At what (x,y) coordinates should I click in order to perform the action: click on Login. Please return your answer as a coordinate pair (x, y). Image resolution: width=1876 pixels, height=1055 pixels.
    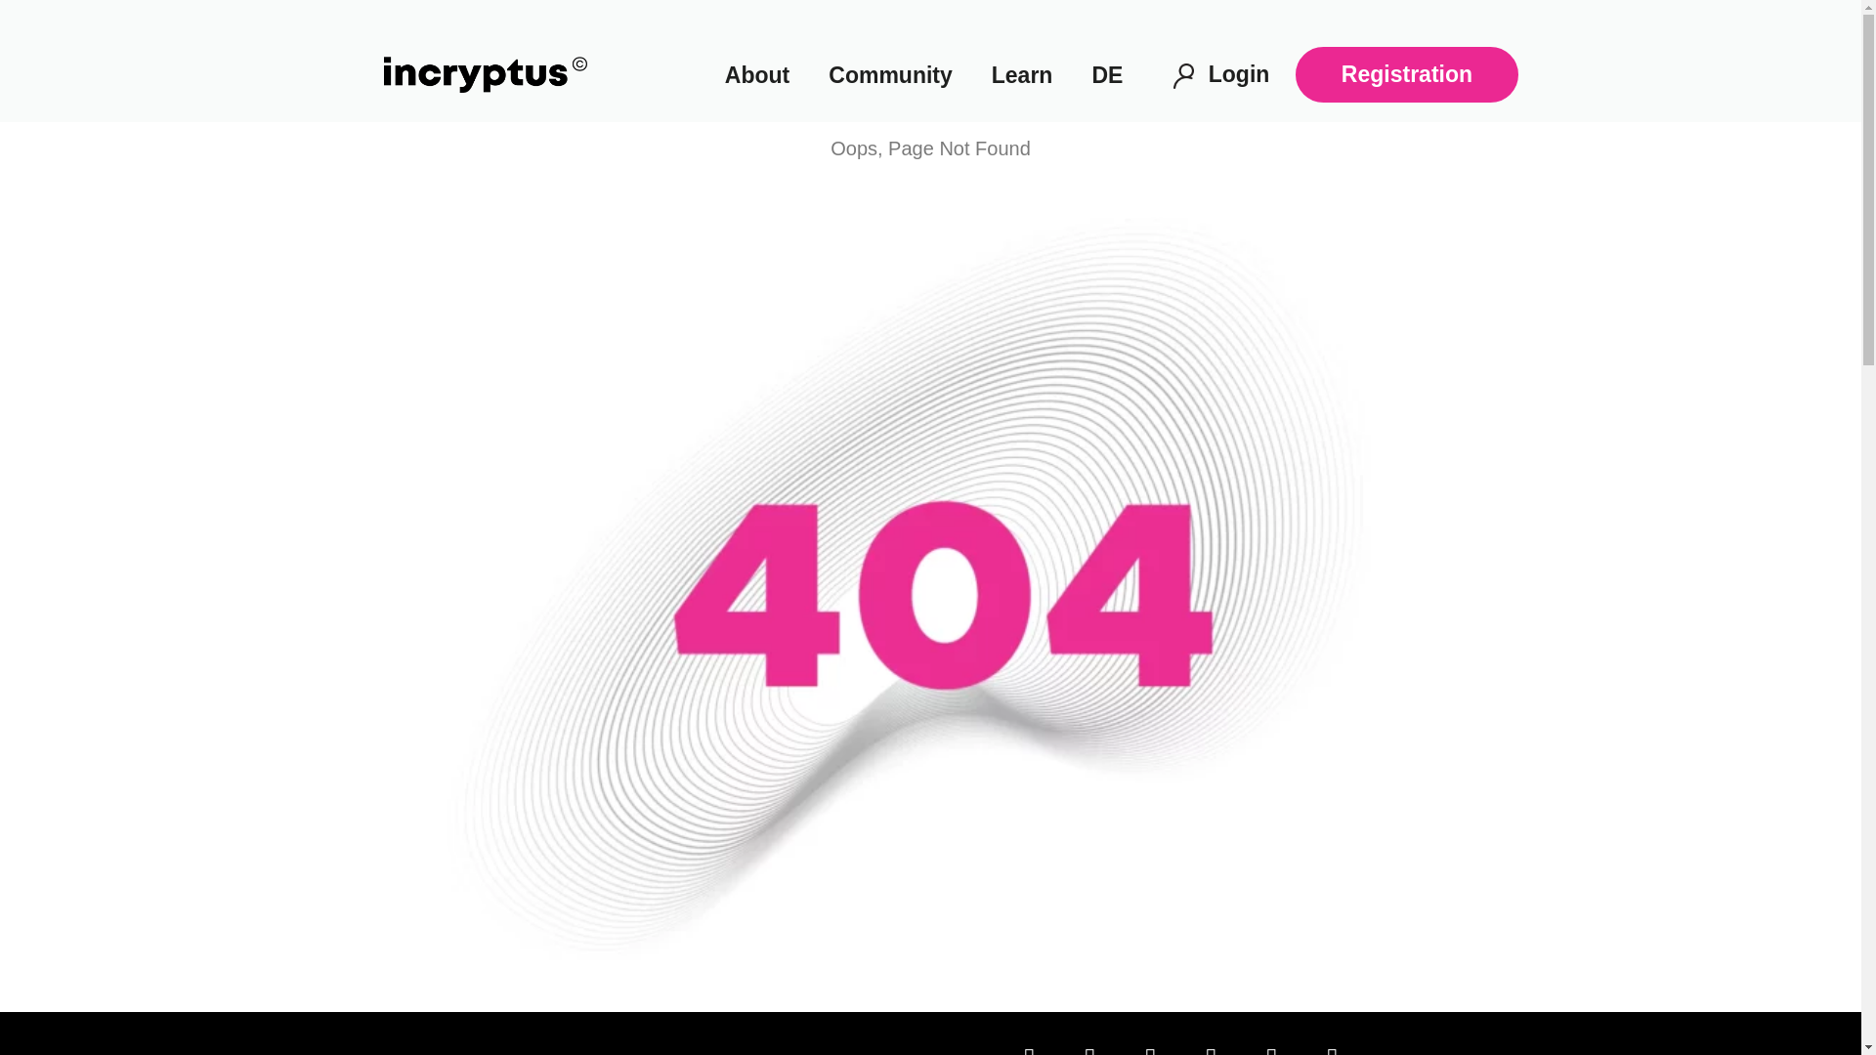
    Looking at the image, I should click on (1239, 73).